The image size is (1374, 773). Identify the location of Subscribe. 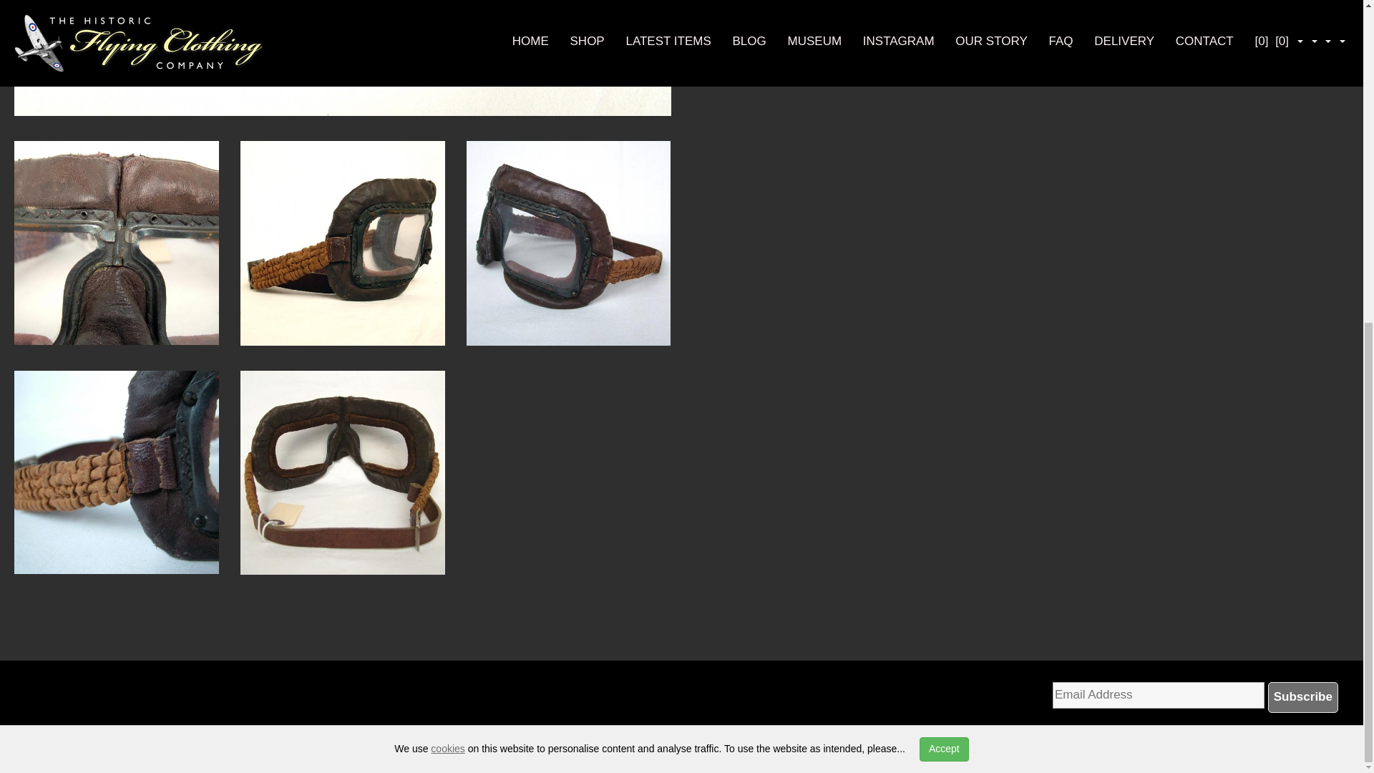
(1303, 696).